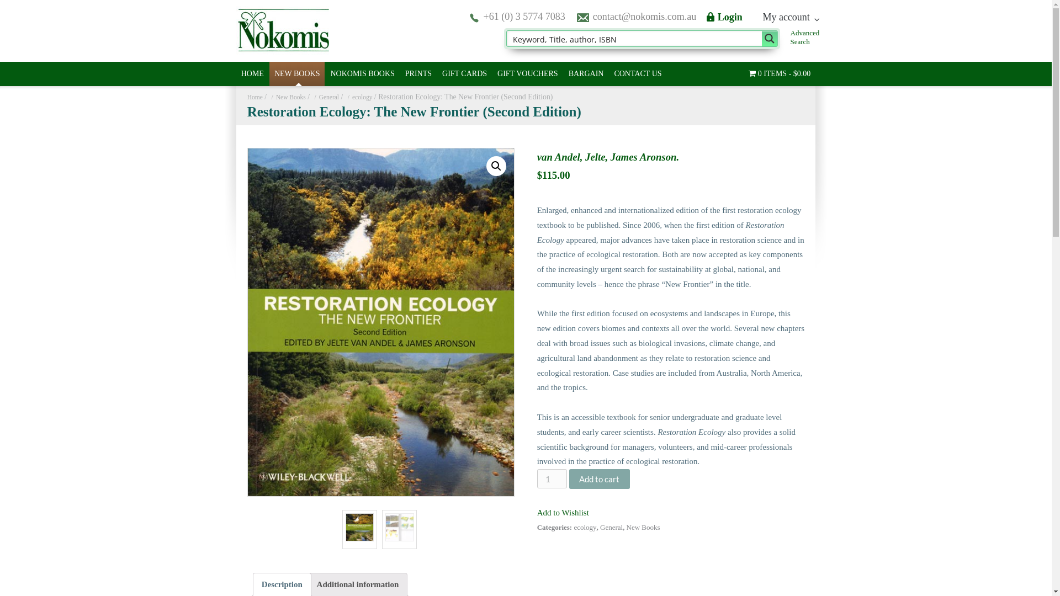 The image size is (1060, 596). I want to click on 0 ITEMS$0.00, so click(780, 74).